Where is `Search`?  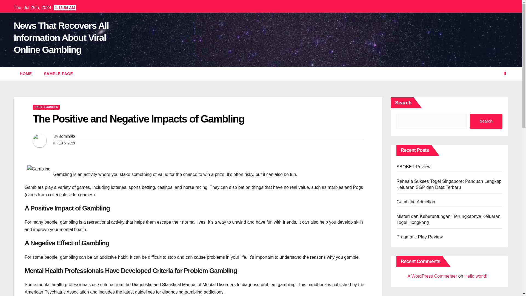 Search is located at coordinates (486, 121).